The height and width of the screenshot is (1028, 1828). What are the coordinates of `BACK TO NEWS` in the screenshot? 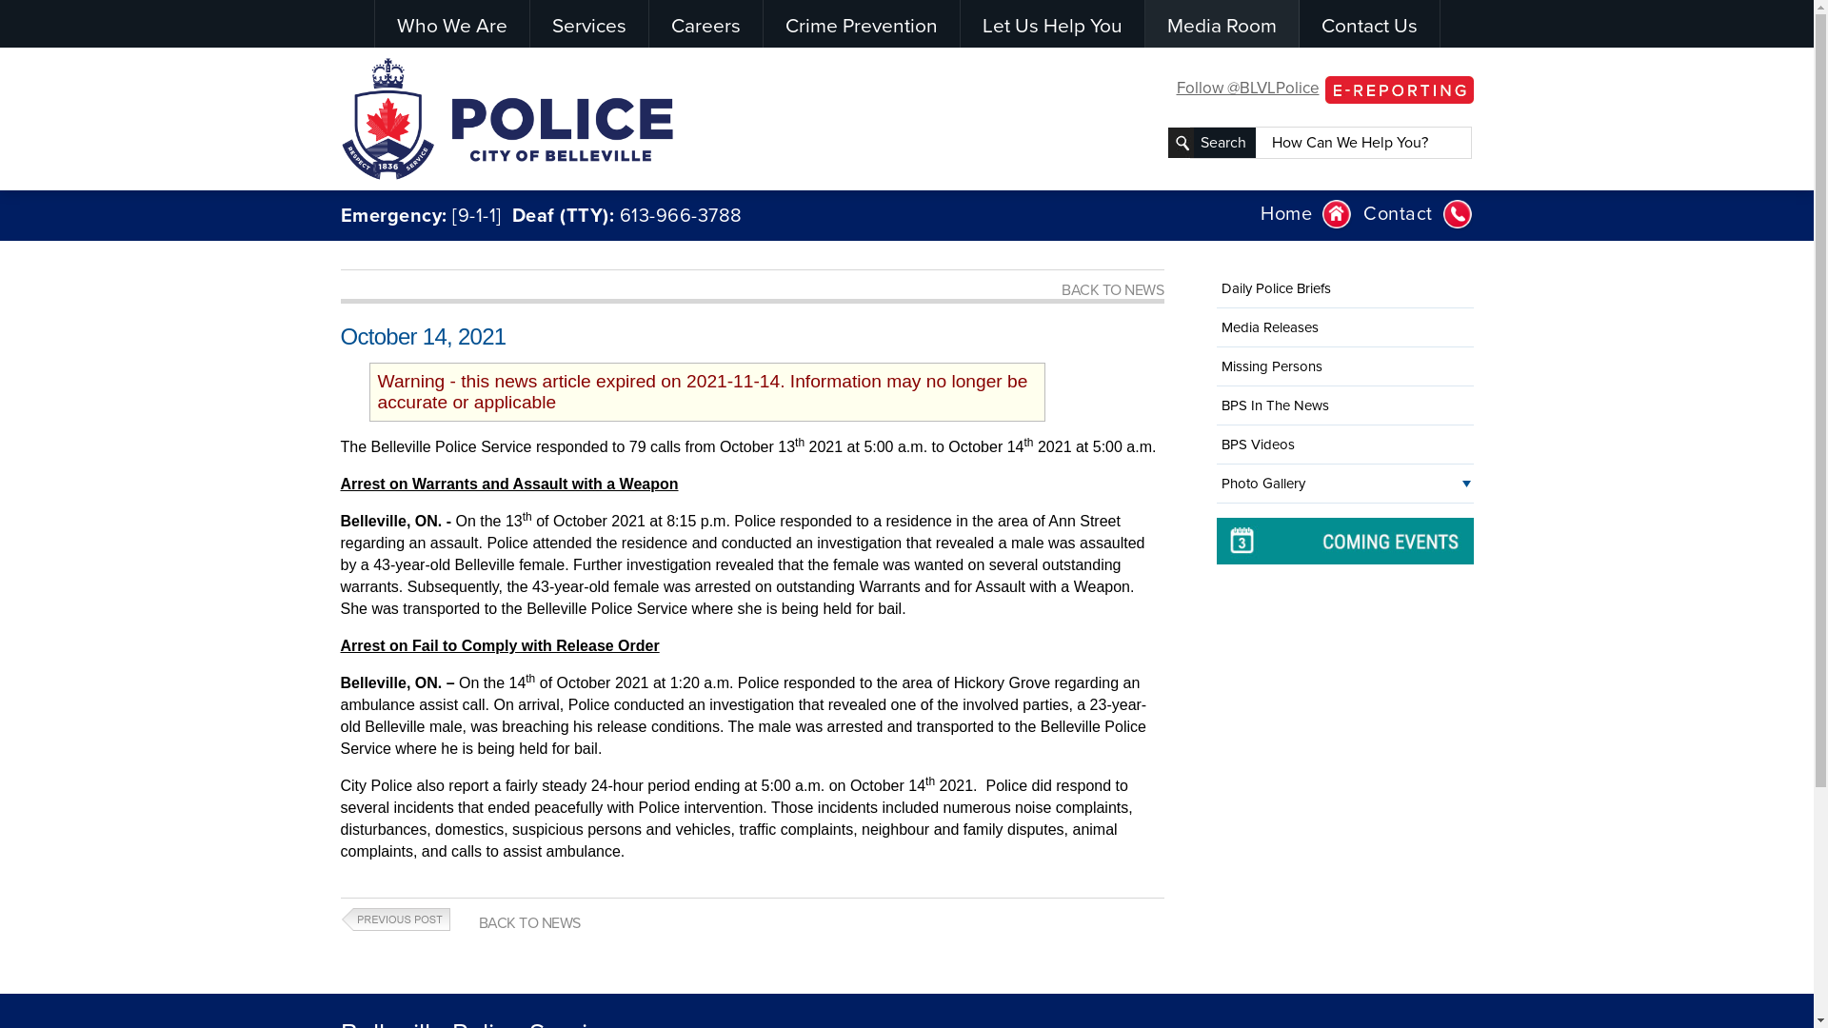 It's located at (529, 923).